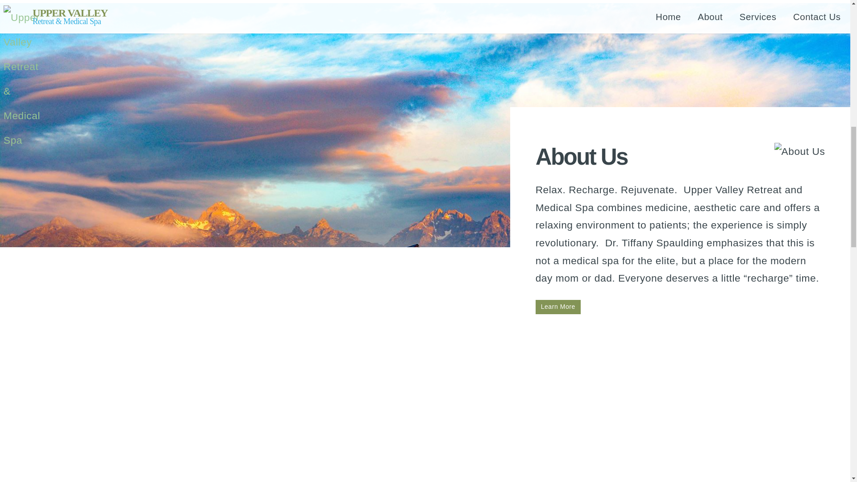  I want to click on Dr. Tiffany Spaulding, so click(558, 307).